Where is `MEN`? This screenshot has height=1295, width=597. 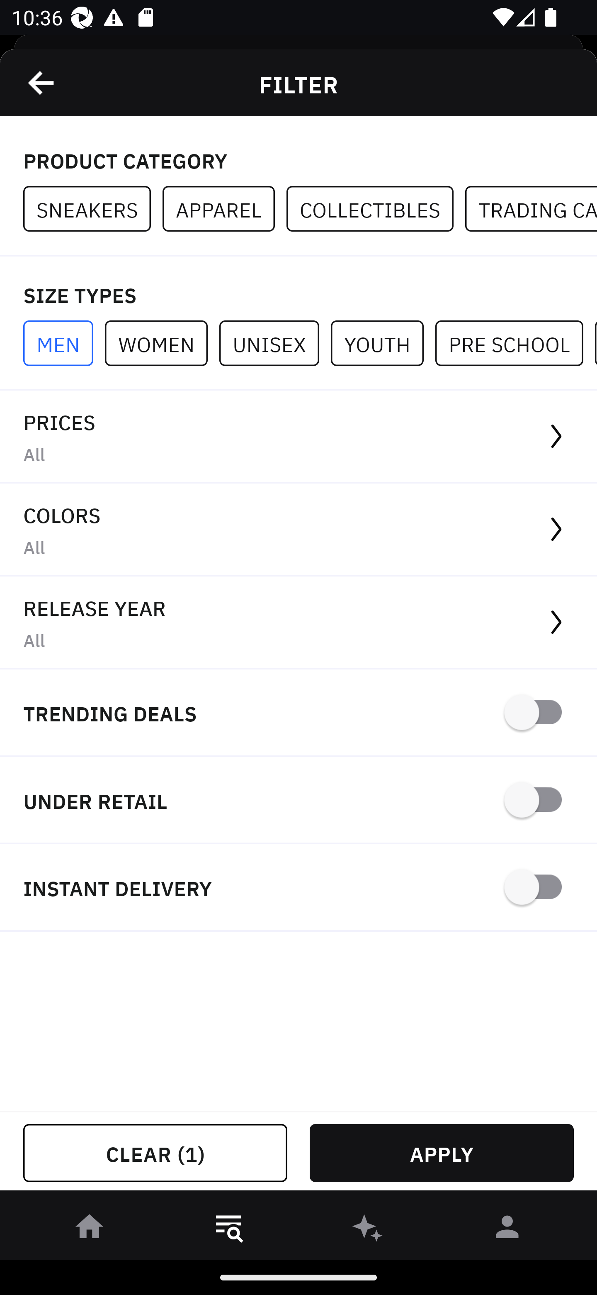
MEN is located at coordinates (64, 343).